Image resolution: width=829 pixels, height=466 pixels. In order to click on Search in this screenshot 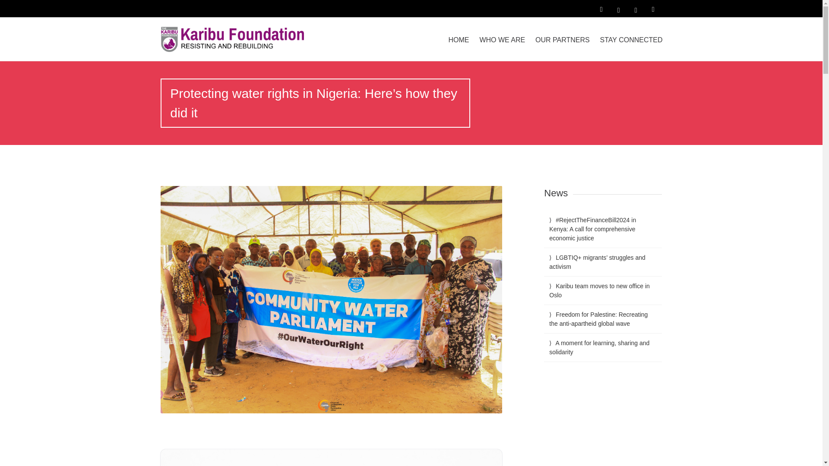, I will do `click(11, 6)`.